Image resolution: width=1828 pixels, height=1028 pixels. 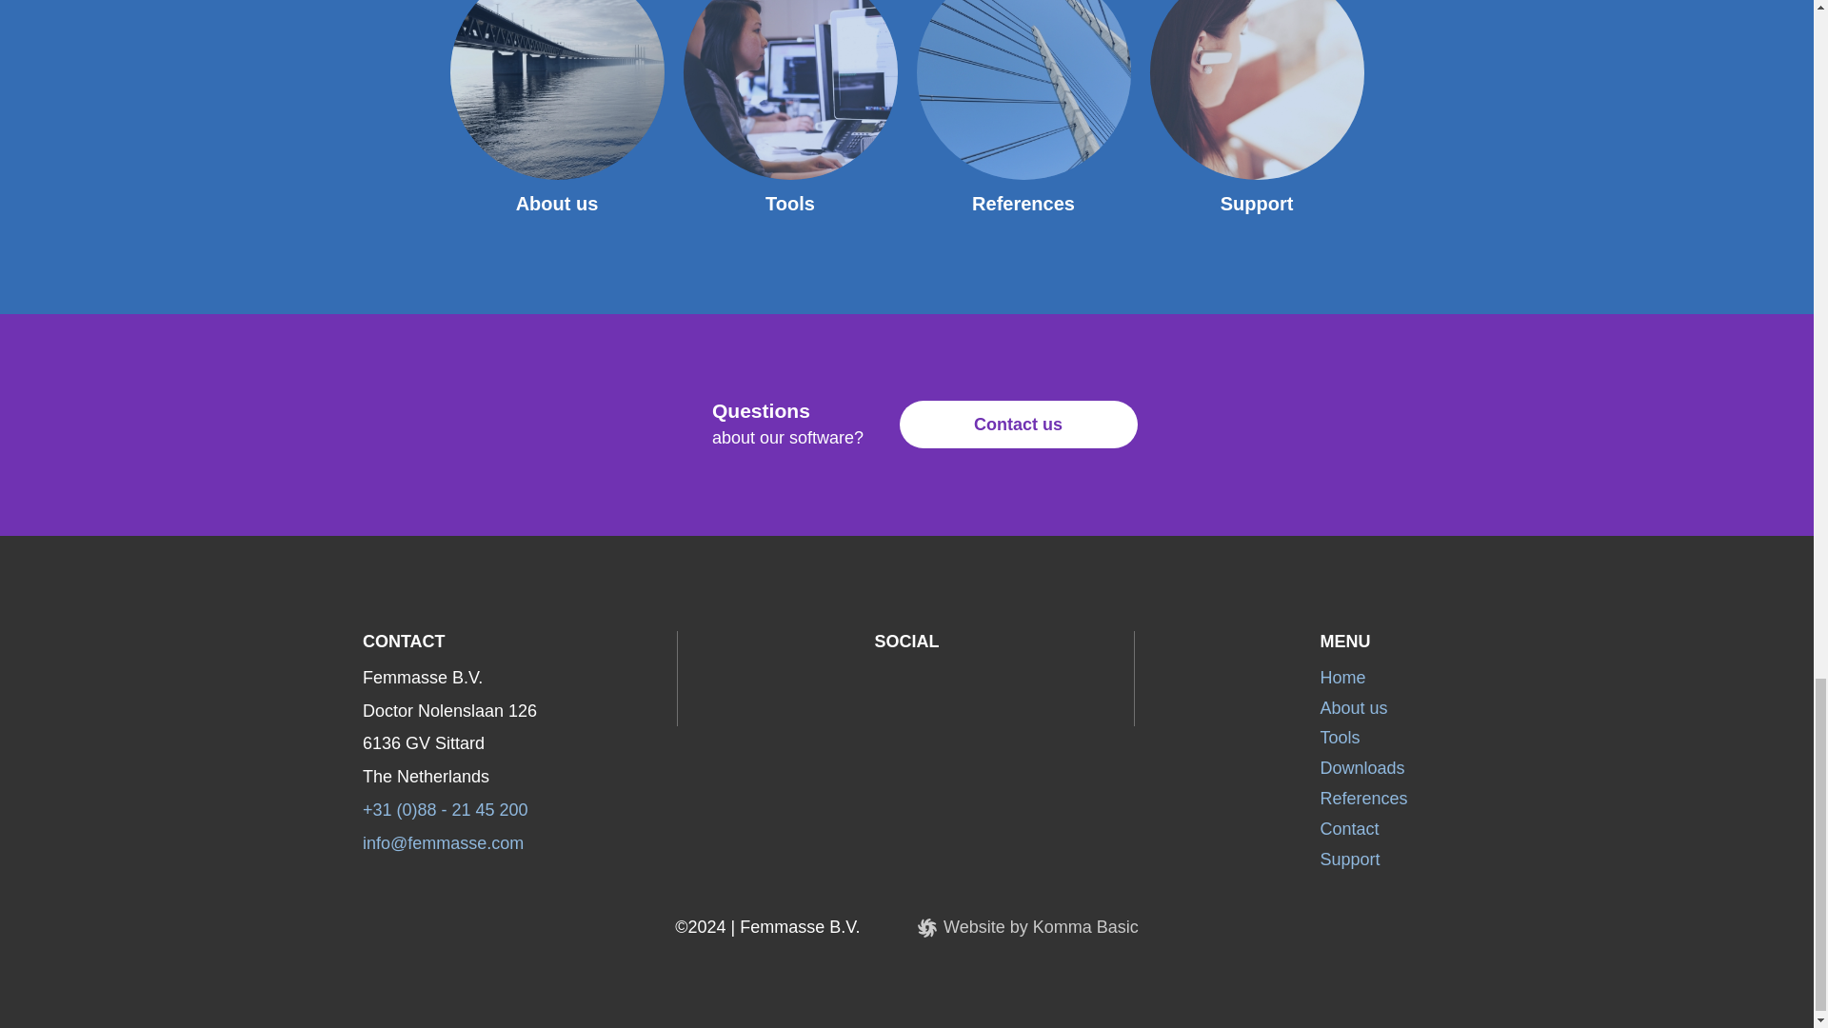 What do you see at coordinates (1350, 859) in the screenshot?
I see `Support` at bounding box center [1350, 859].